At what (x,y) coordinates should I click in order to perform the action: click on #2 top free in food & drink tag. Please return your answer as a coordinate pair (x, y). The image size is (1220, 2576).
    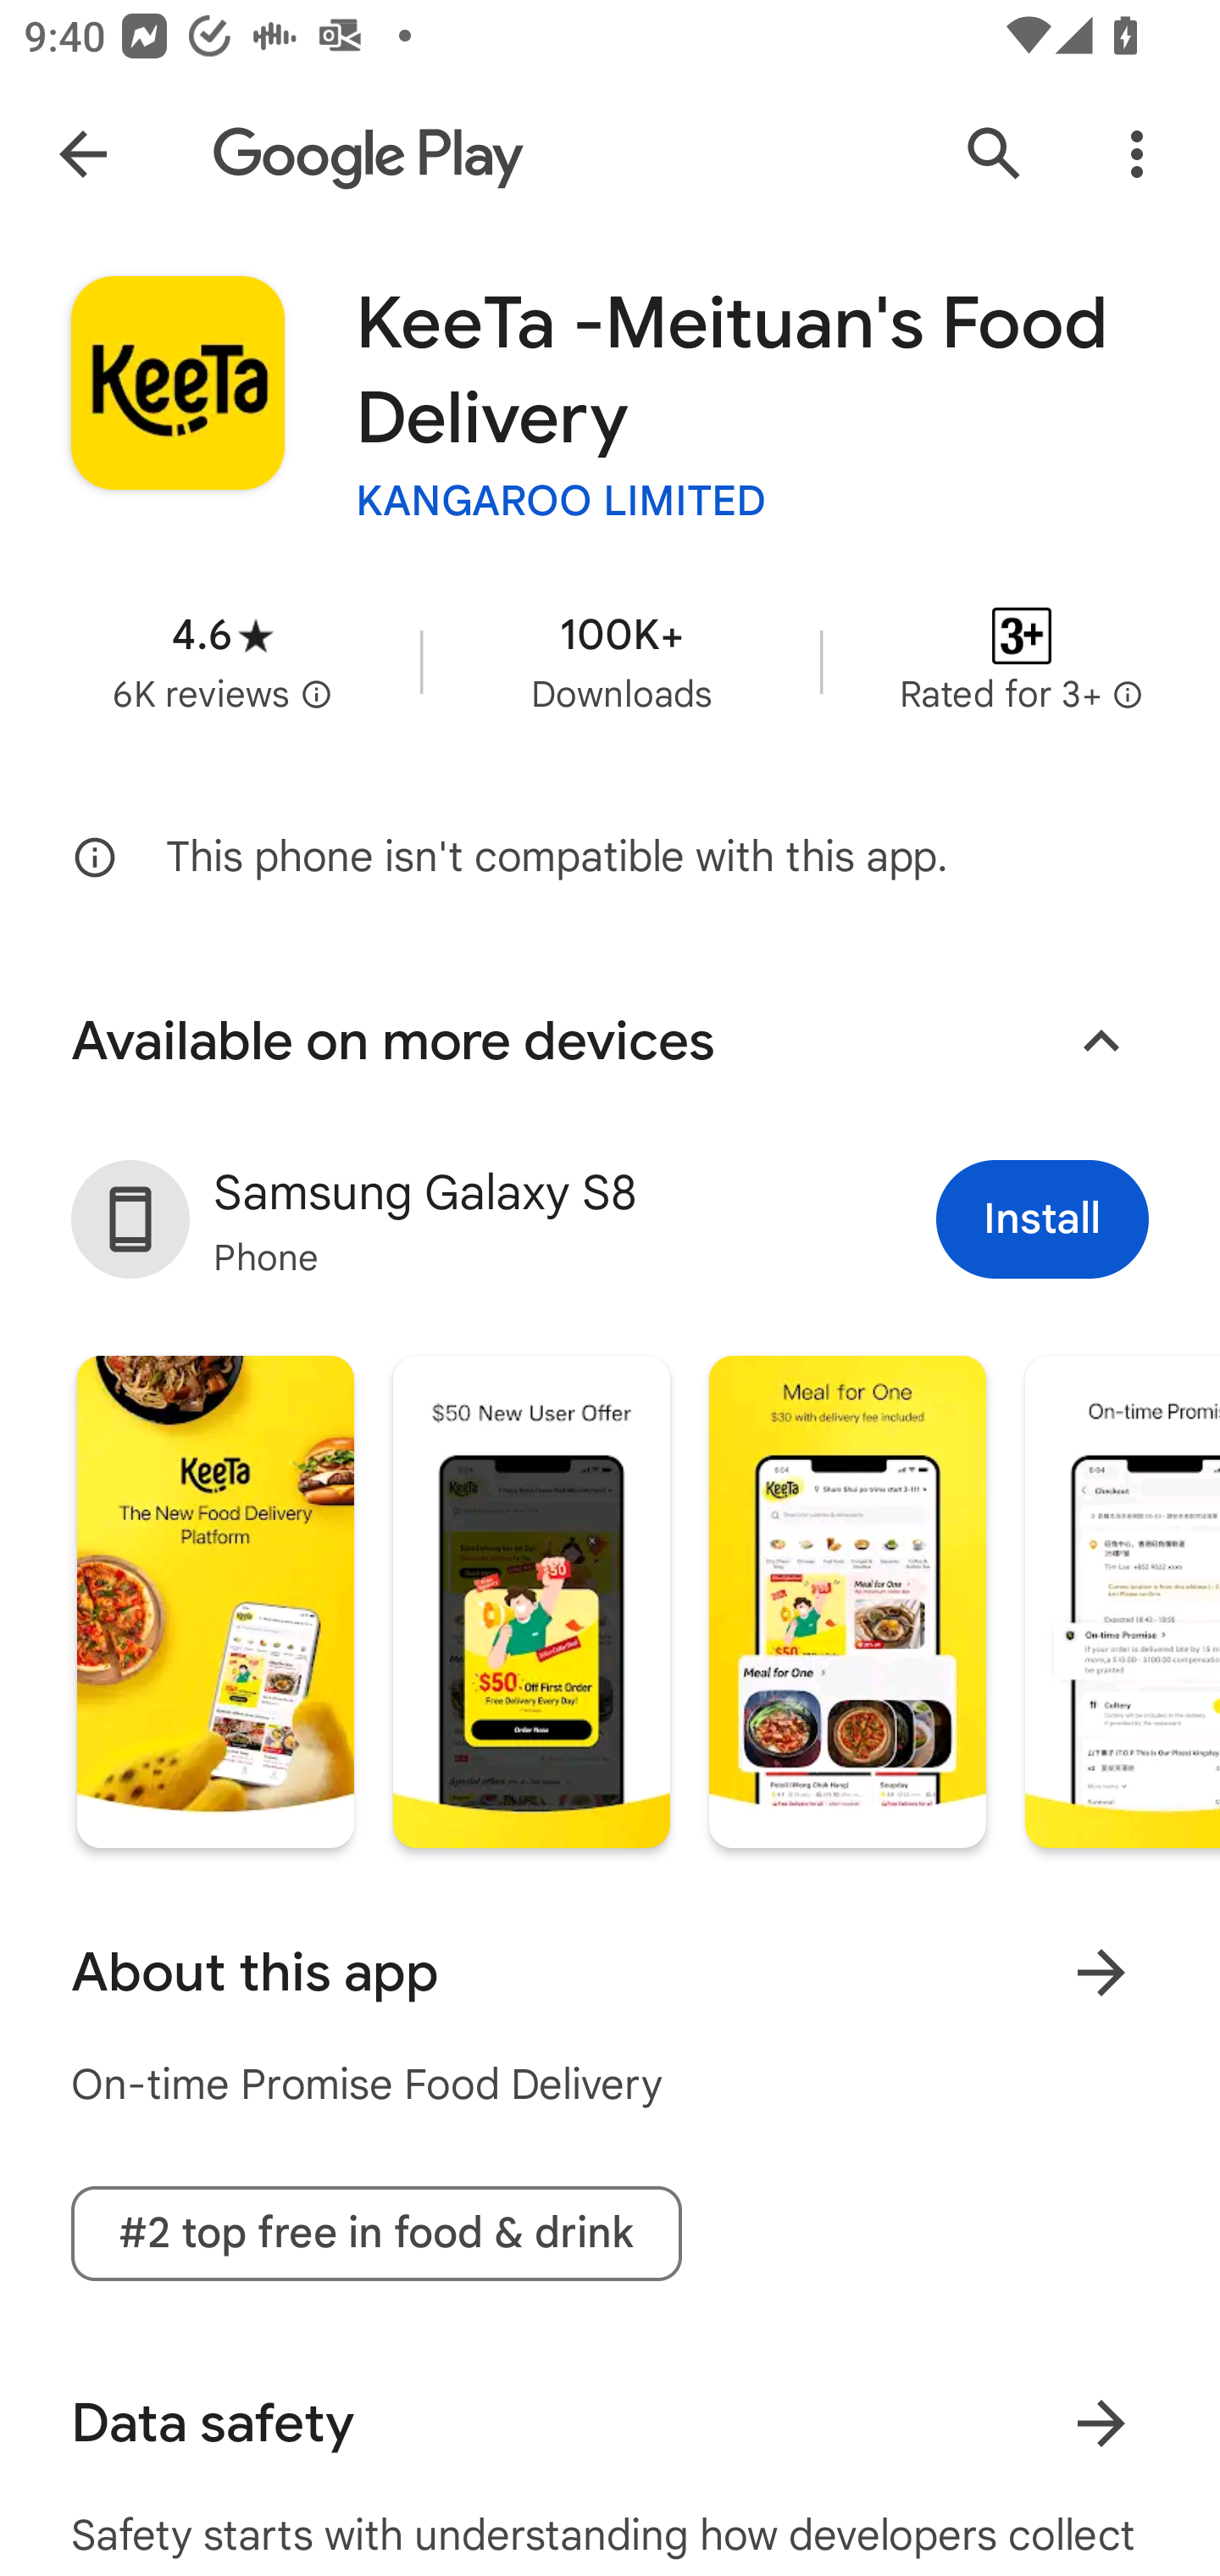
    Looking at the image, I should click on (376, 2233).